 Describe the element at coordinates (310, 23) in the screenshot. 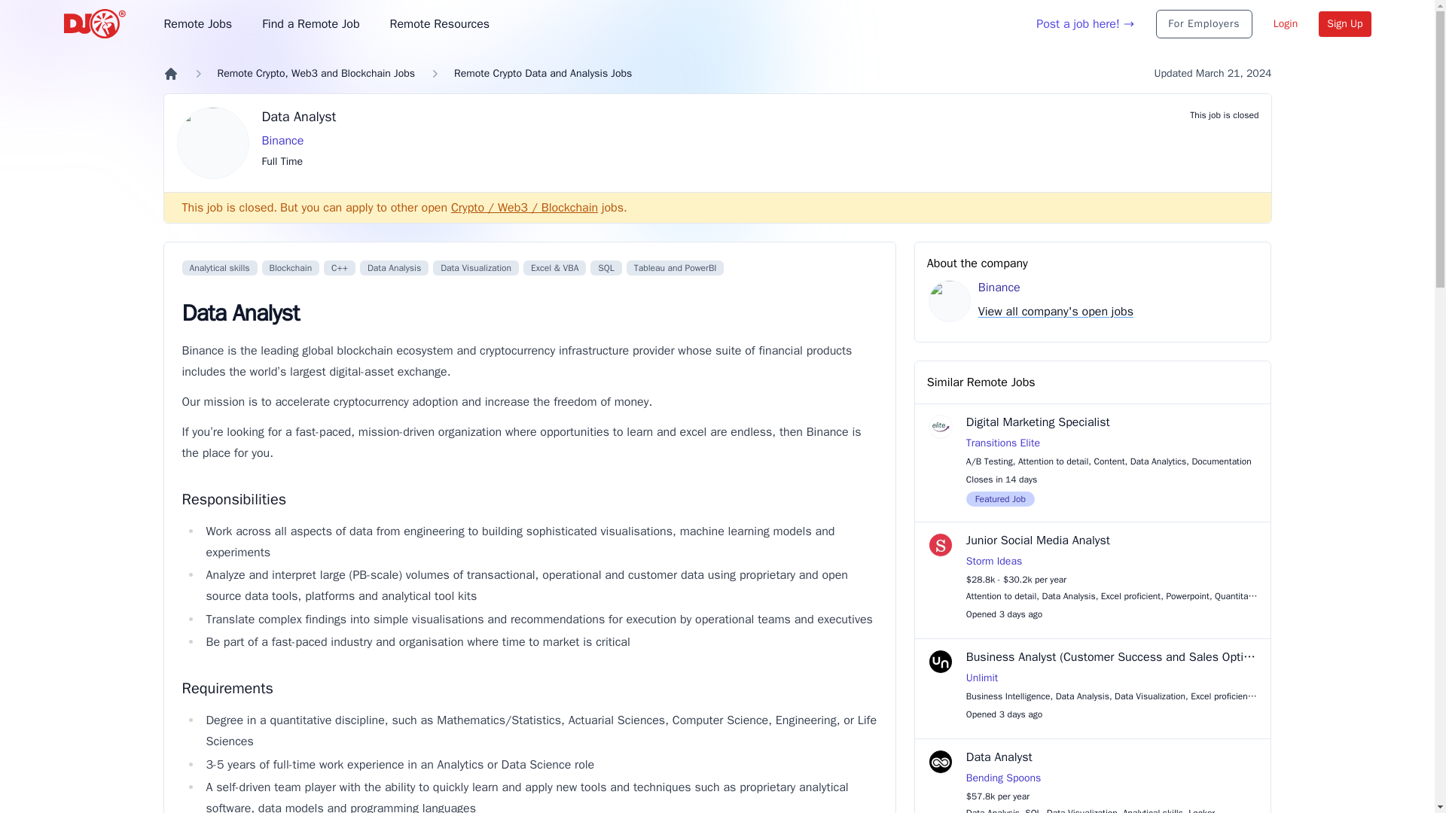

I see `Find a Remote Job` at that location.